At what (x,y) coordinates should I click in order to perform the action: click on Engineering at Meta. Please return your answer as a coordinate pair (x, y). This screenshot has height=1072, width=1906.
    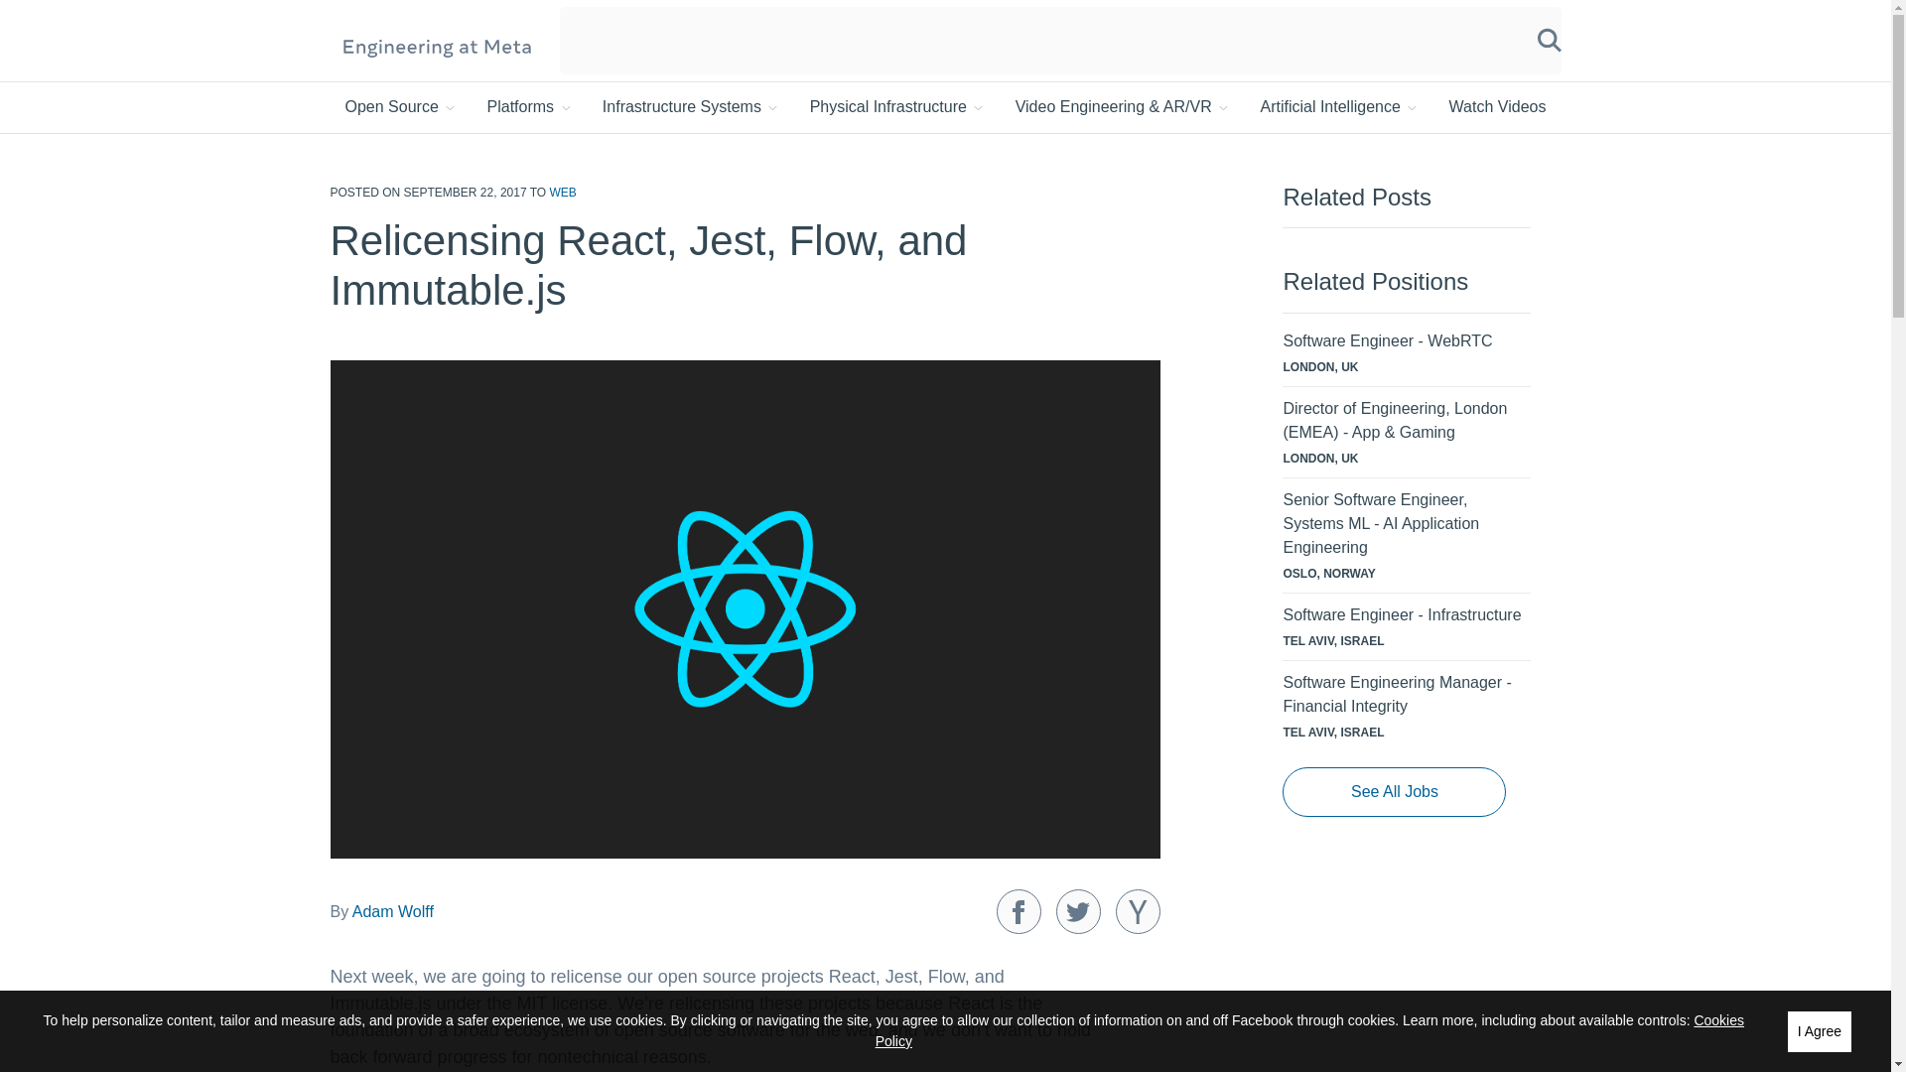
    Looking at the image, I should click on (437, 46).